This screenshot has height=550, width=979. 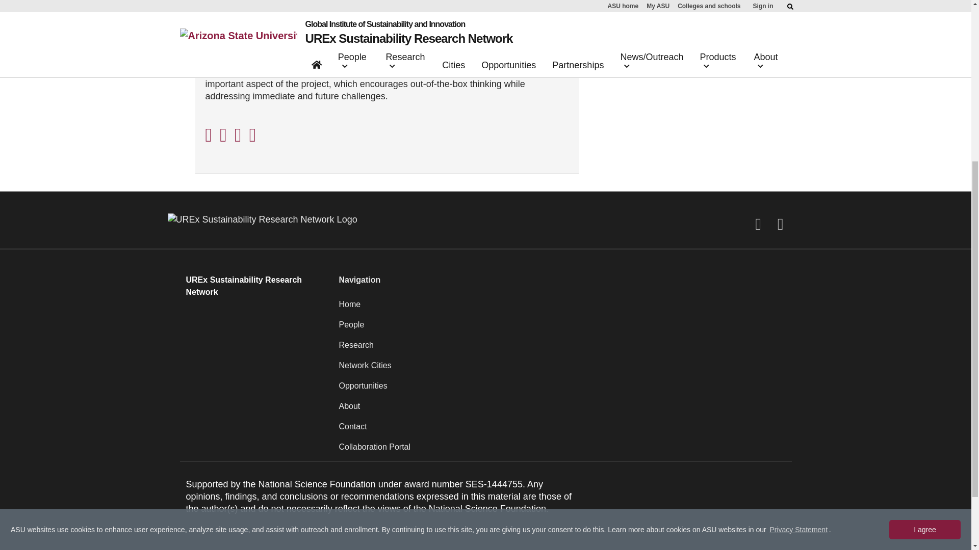 What do you see at coordinates (562, 329) in the screenshot?
I see `People` at bounding box center [562, 329].